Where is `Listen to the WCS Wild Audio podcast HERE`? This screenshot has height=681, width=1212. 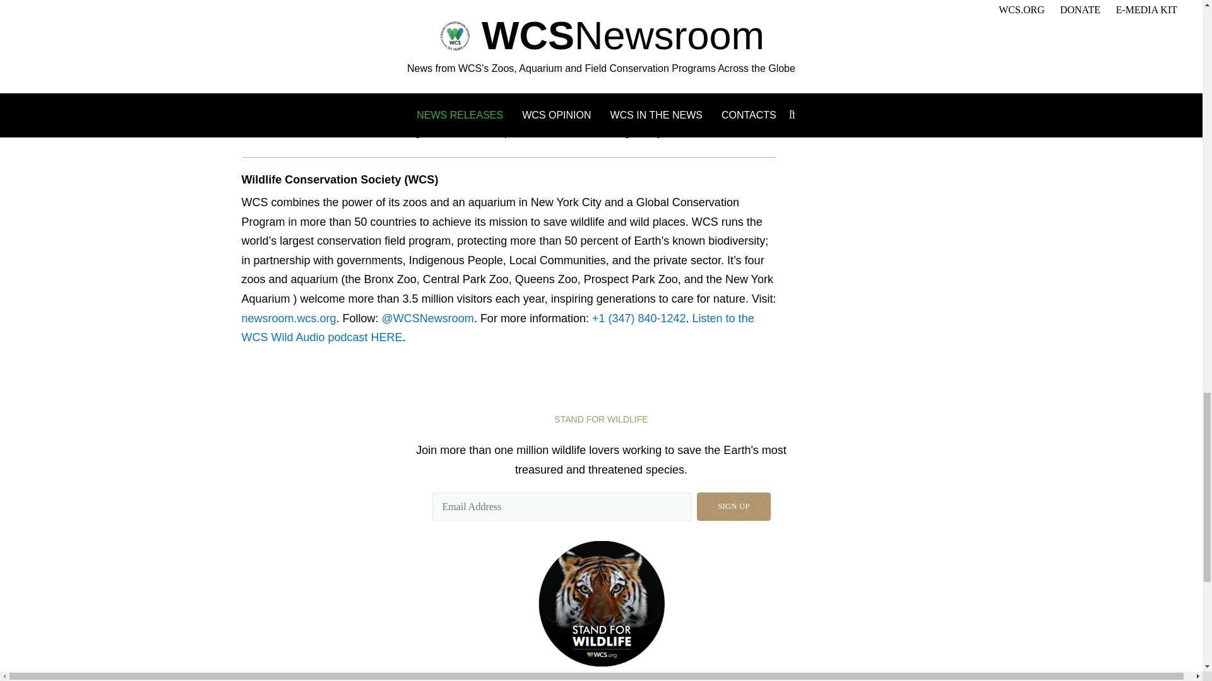
Listen to the WCS Wild Audio podcast HERE is located at coordinates (497, 328).